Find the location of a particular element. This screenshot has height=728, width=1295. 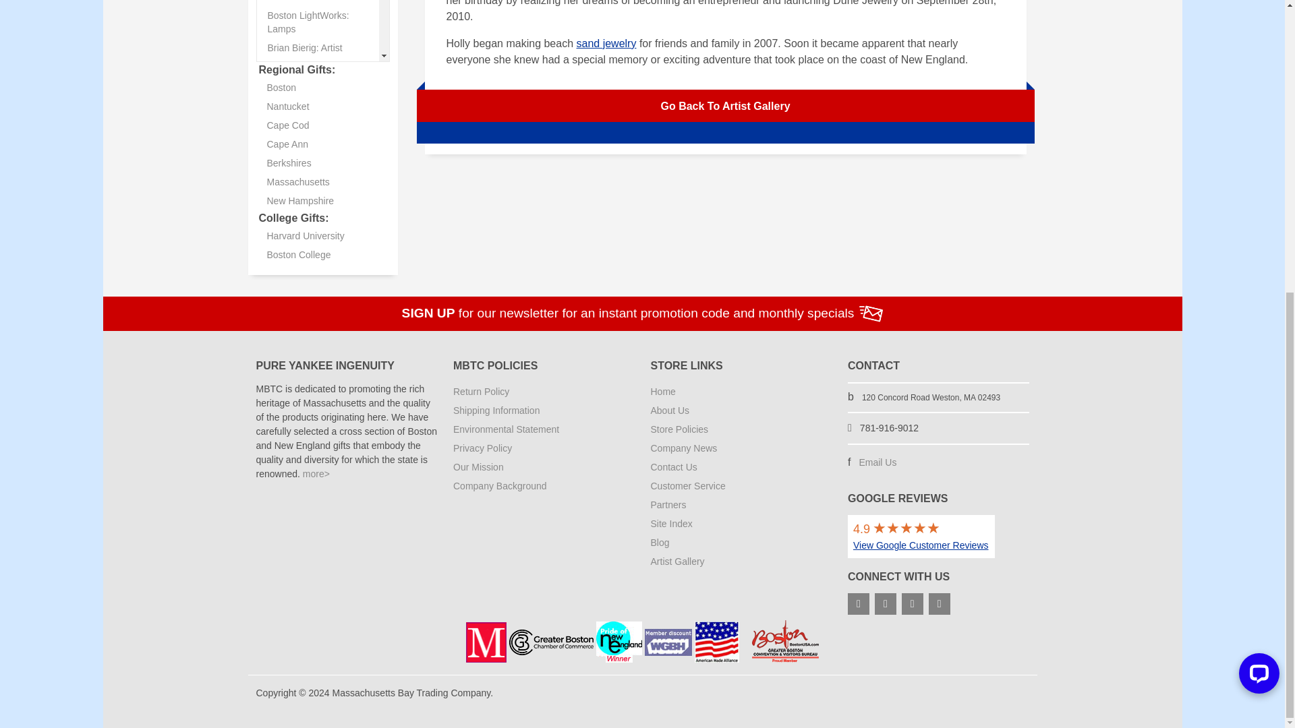

MBTC logo is located at coordinates (486, 642).